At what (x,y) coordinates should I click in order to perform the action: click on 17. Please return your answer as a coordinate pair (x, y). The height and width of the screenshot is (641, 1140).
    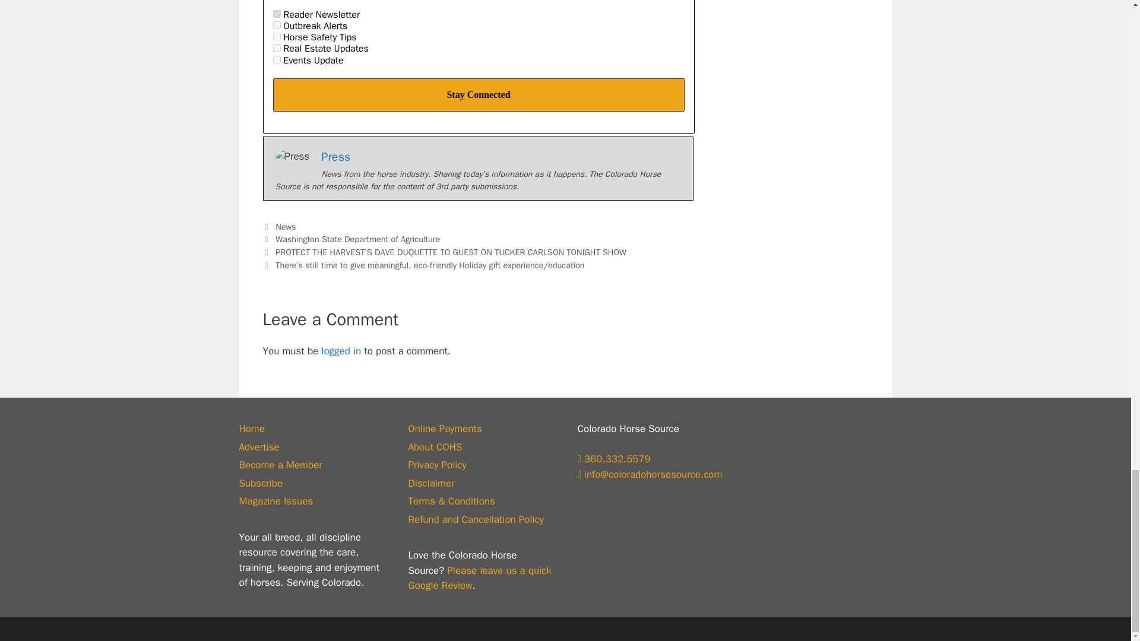
    Looking at the image, I should click on (277, 14).